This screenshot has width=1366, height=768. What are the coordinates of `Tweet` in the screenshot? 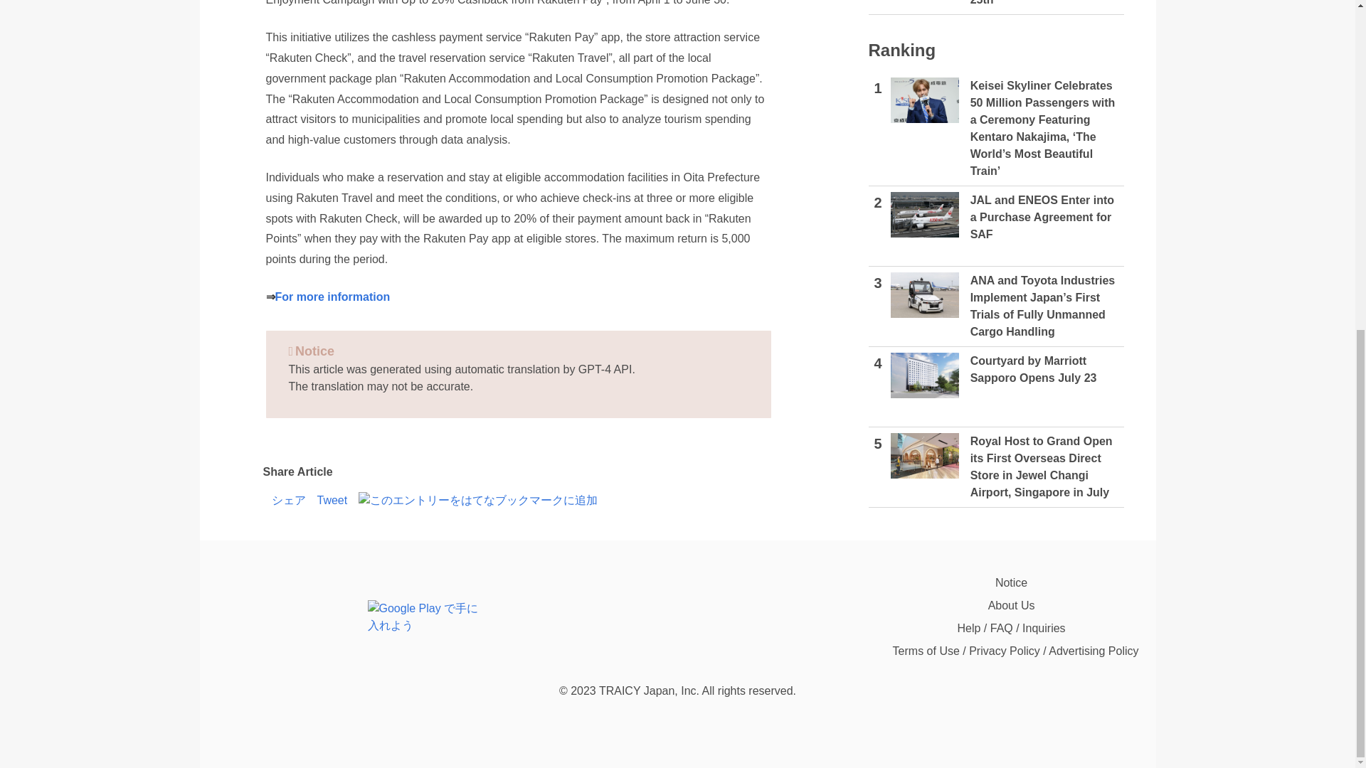 It's located at (332, 501).